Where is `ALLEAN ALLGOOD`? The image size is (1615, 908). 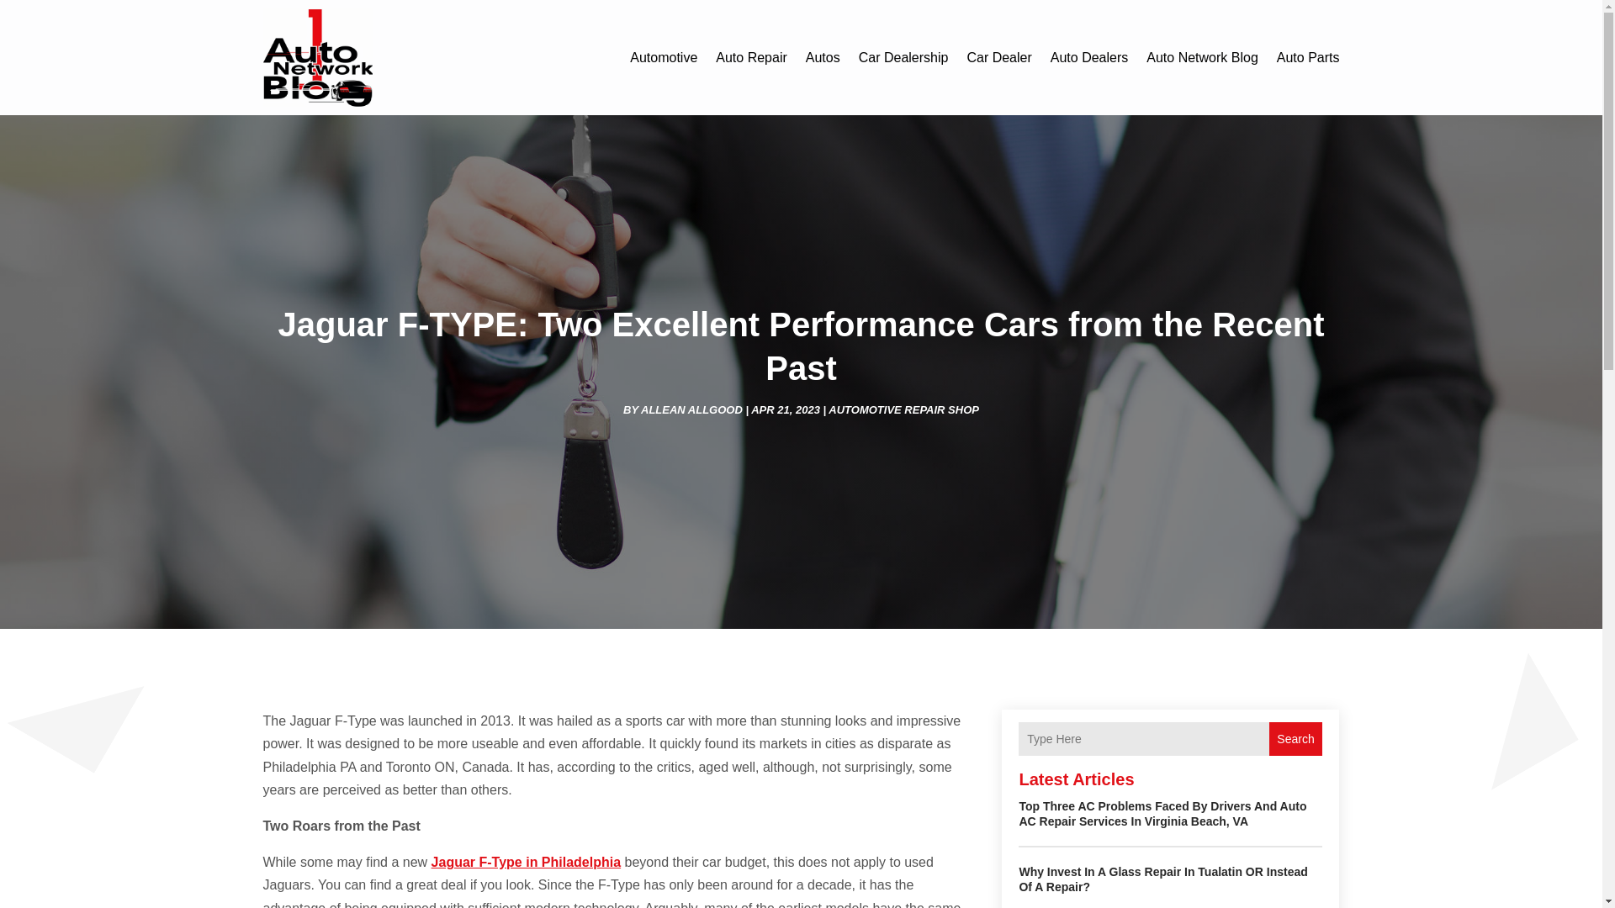 ALLEAN ALLGOOD is located at coordinates (691, 409).